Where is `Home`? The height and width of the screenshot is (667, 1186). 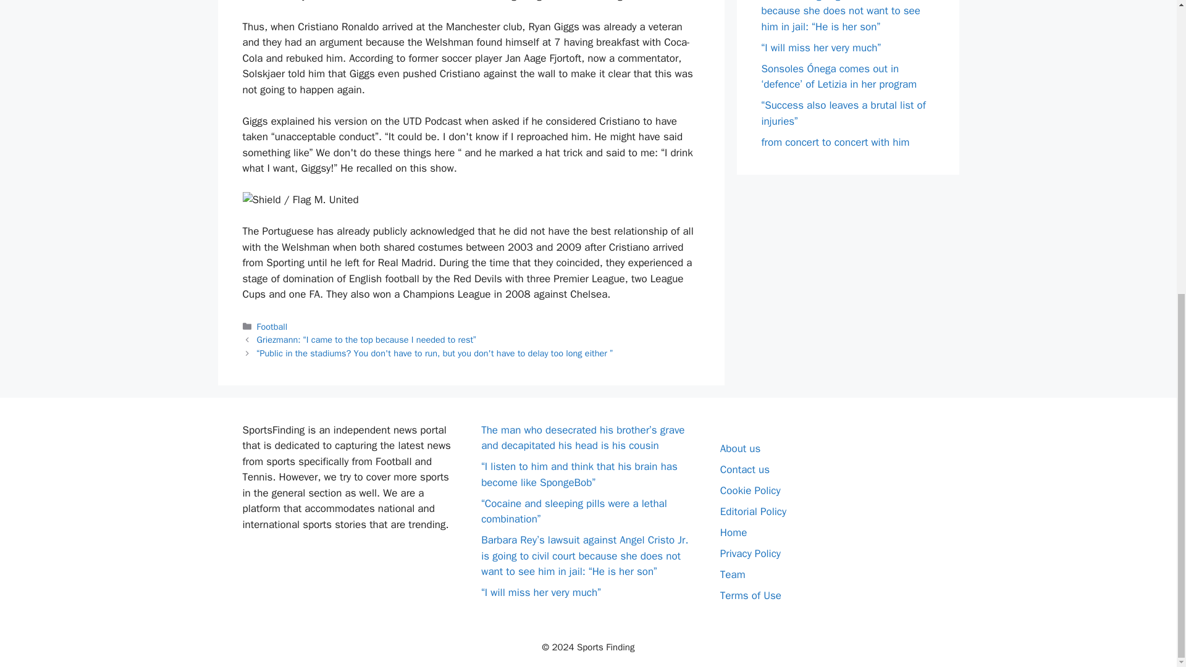 Home is located at coordinates (733, 532).